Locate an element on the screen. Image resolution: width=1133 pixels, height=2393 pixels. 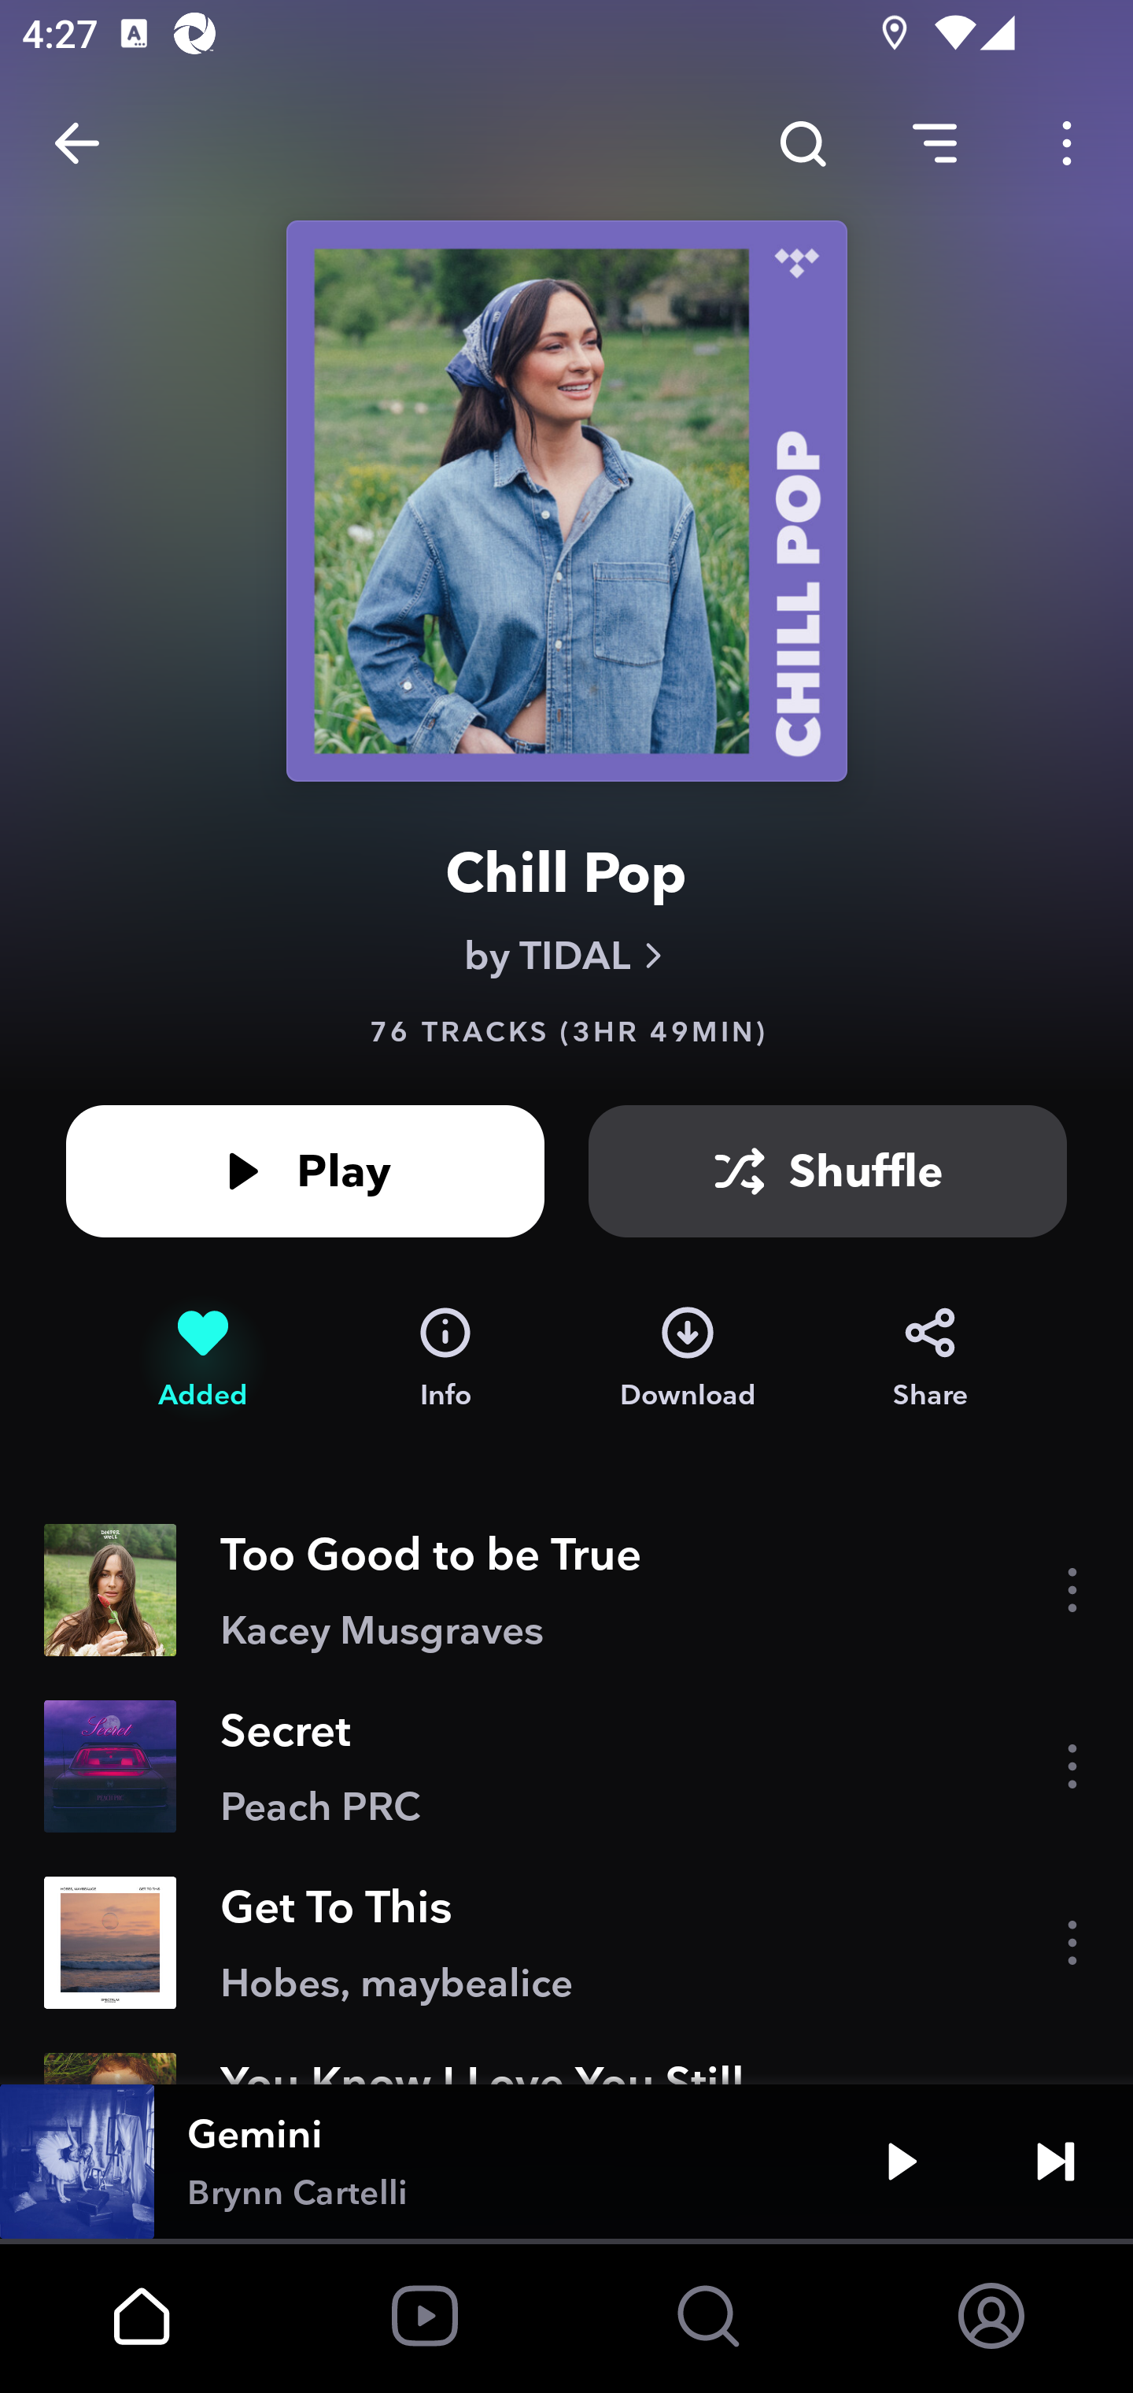
Sorting is located at coordinates (935, 143).